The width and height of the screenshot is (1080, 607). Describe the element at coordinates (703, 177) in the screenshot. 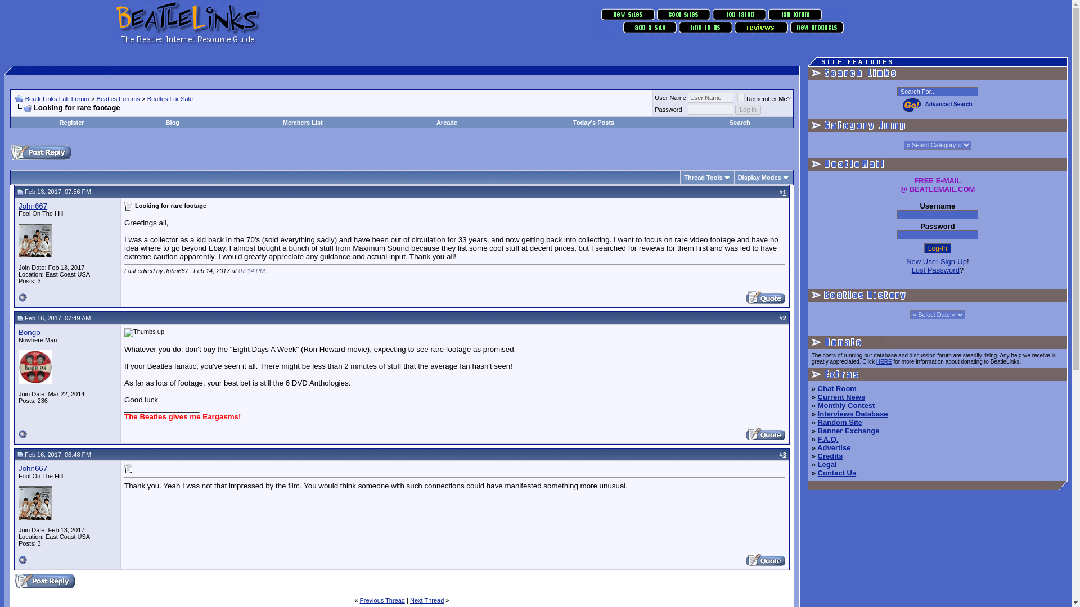

I see `Thread Tools` at that location.